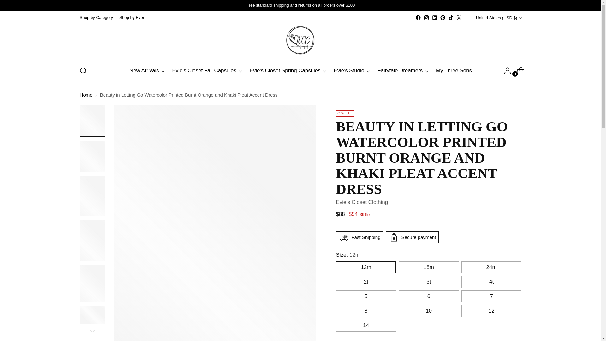 This screenshot has width=606, height=341. I want to click on Evie's Closet Clothing on Instagram, so click(426, 18).